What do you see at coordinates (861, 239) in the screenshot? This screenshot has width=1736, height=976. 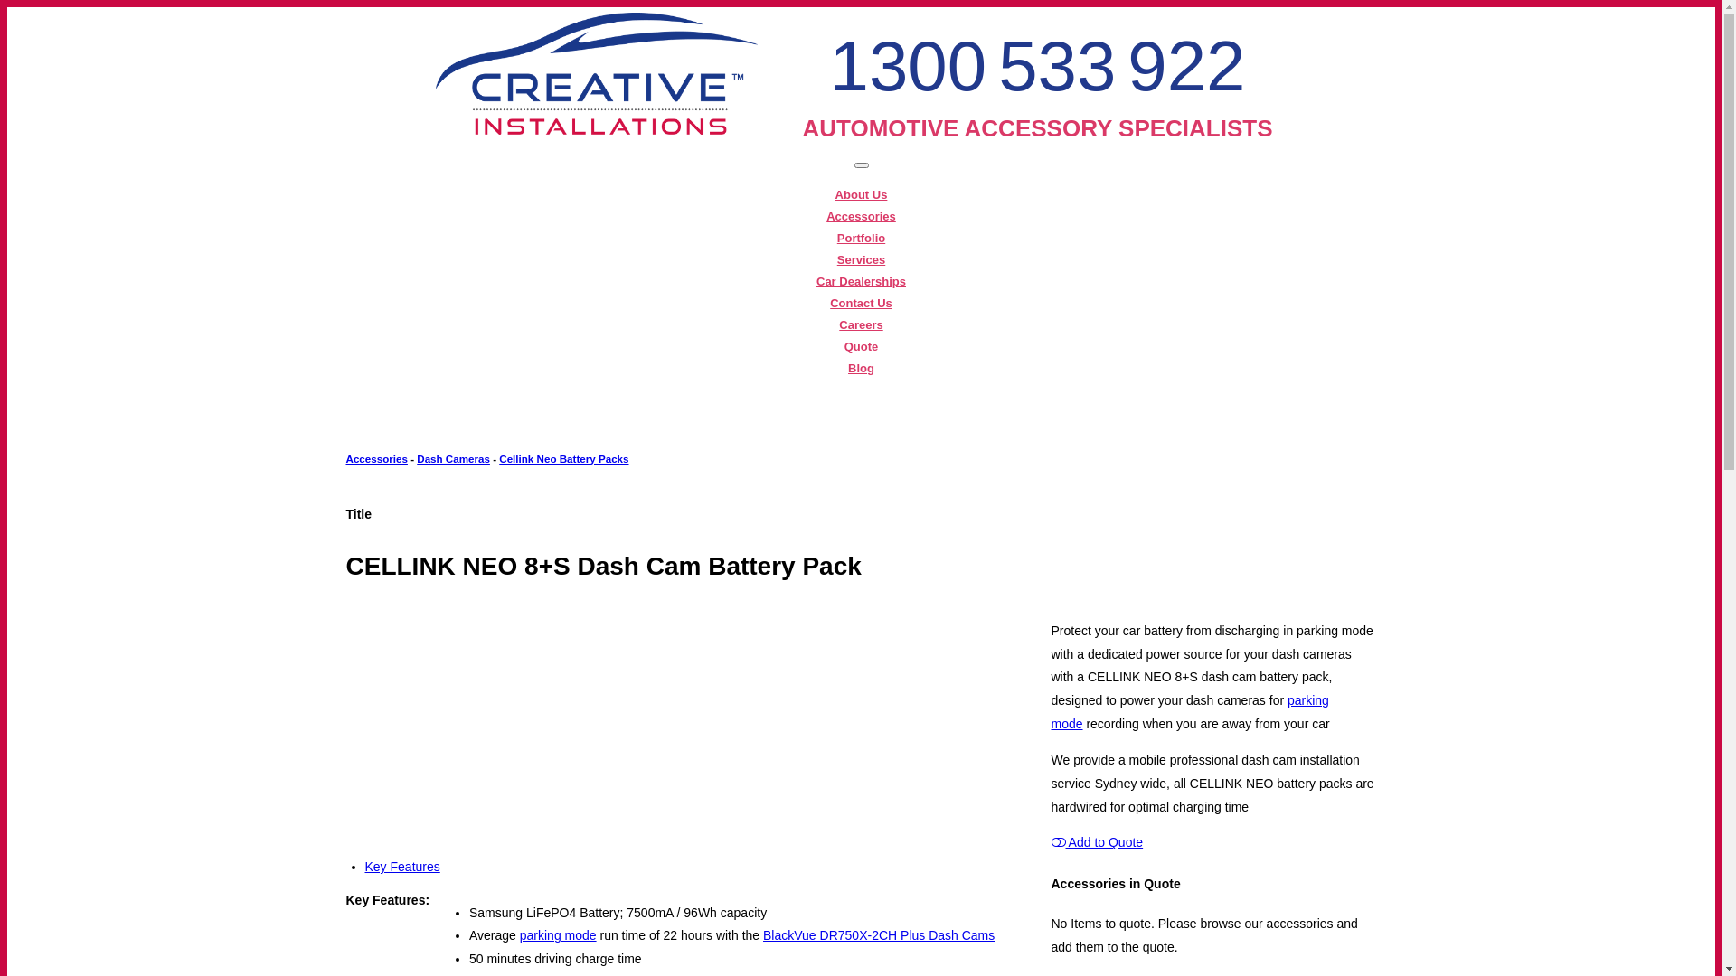 I see `Portfolio` at bounding box center [861, 239].